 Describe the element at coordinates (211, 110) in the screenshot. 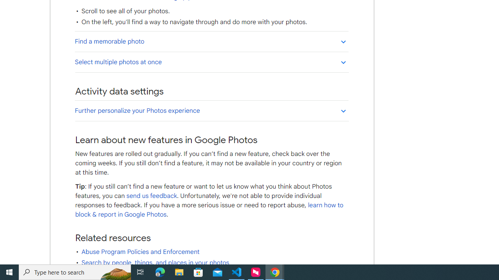

I see `Further personalize your Photos experience` at that location.